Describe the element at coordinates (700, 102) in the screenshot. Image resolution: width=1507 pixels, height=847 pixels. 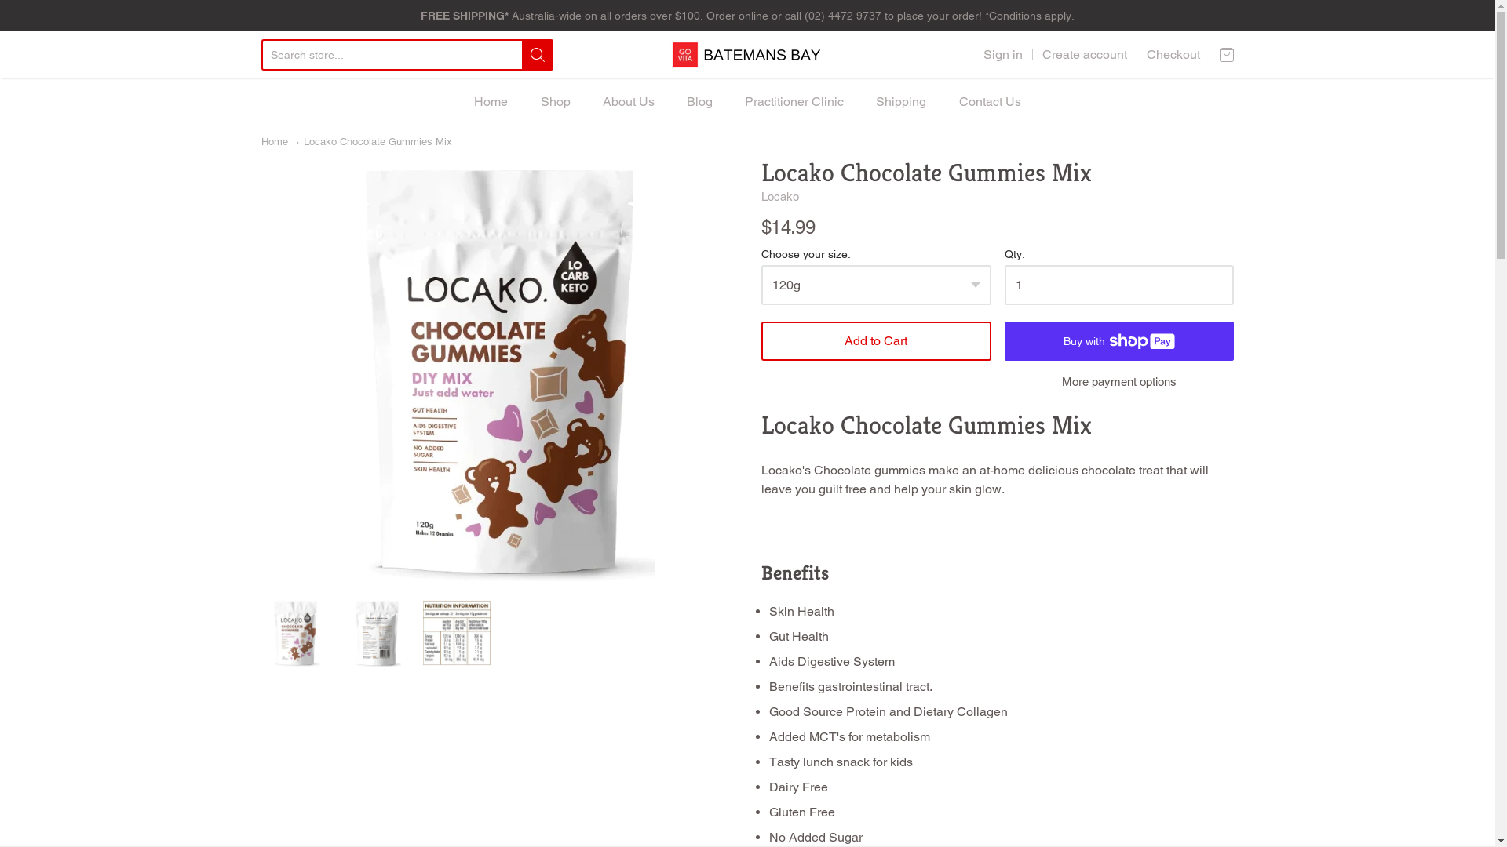
I see `Blog` at that location.